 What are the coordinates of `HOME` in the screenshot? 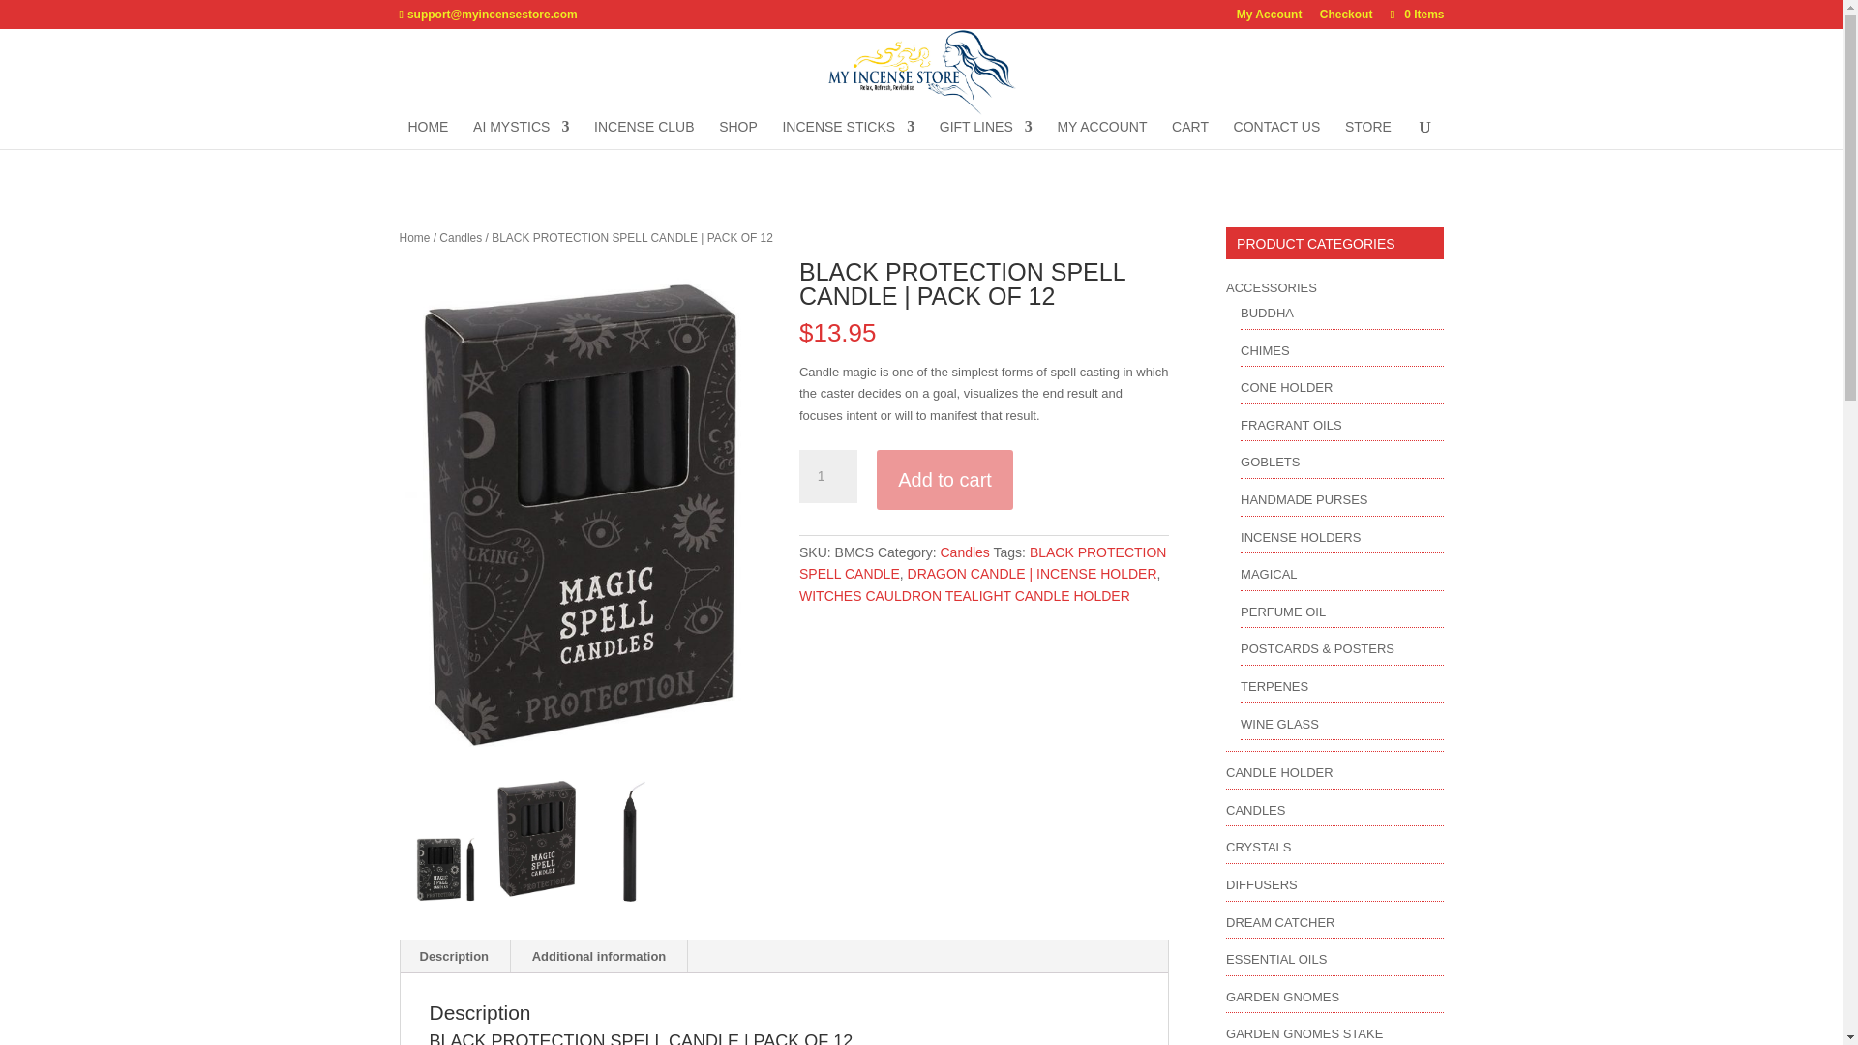 It's located at (427, 134).